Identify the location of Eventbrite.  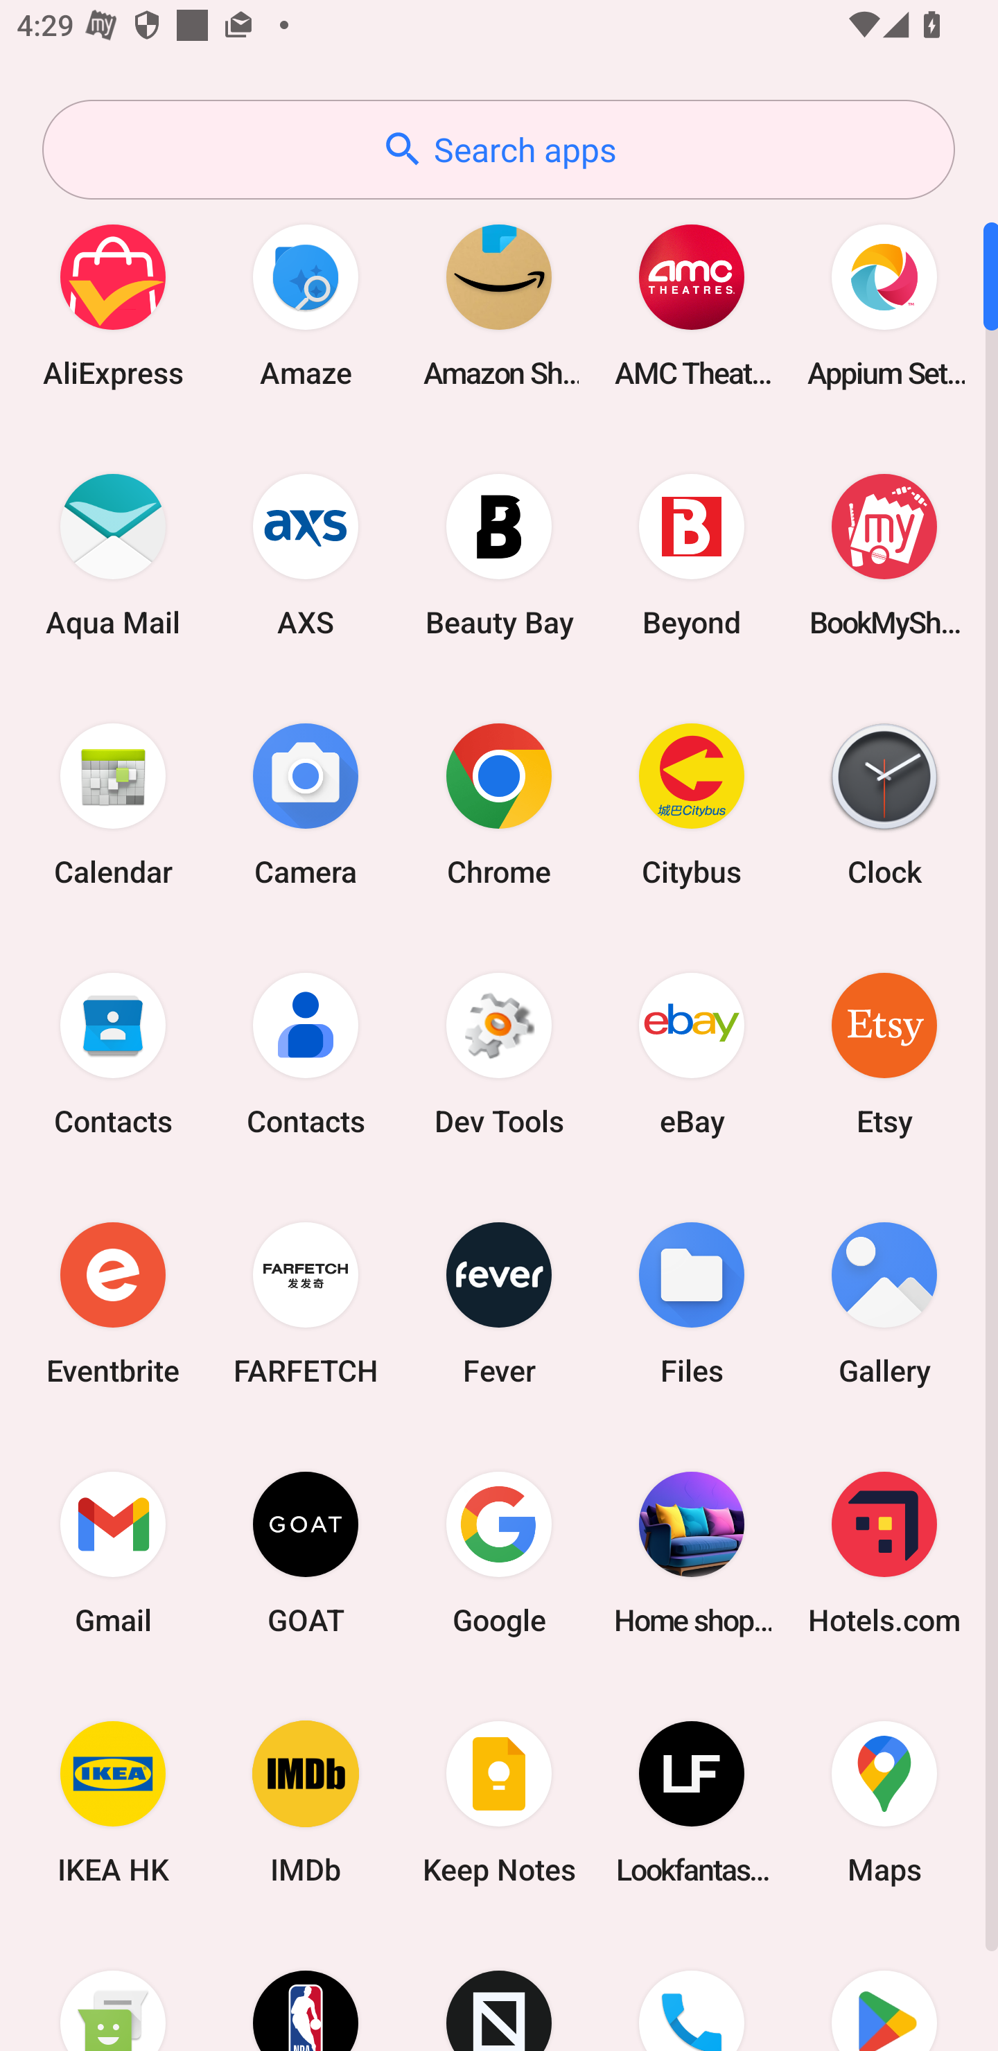
(113, 1303).